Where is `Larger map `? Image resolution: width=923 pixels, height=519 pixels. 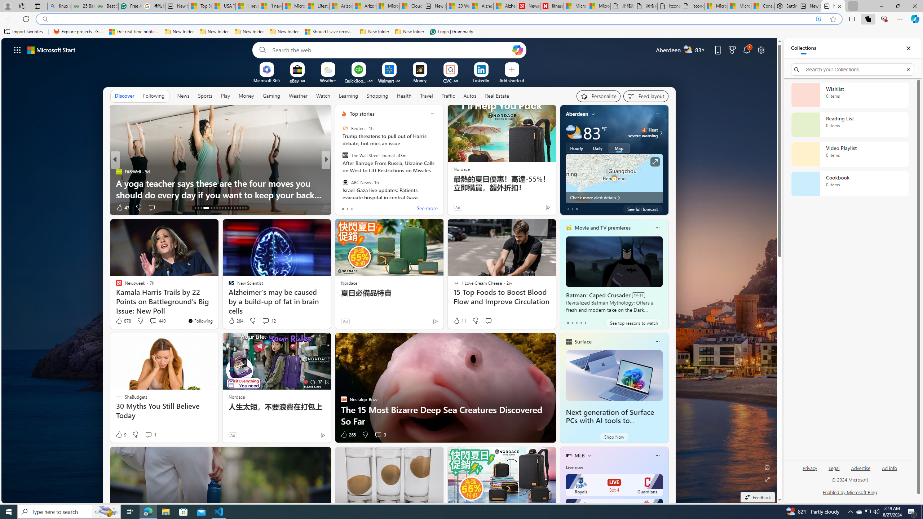 Larger map  is located at coordinates (614, 179).